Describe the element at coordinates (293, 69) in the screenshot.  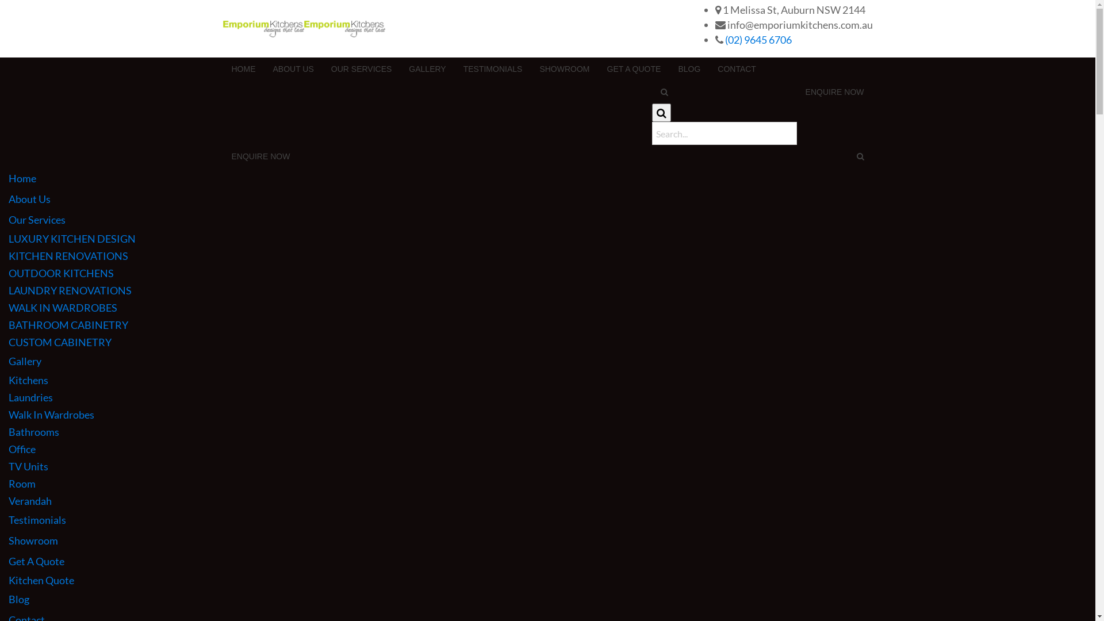
I see `ABOUT US` at that location.